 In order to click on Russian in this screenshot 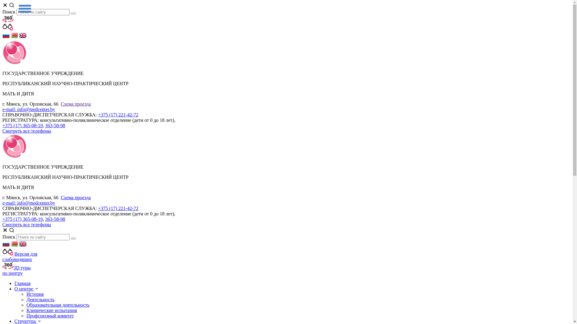, I will do `click(6, 37)`.